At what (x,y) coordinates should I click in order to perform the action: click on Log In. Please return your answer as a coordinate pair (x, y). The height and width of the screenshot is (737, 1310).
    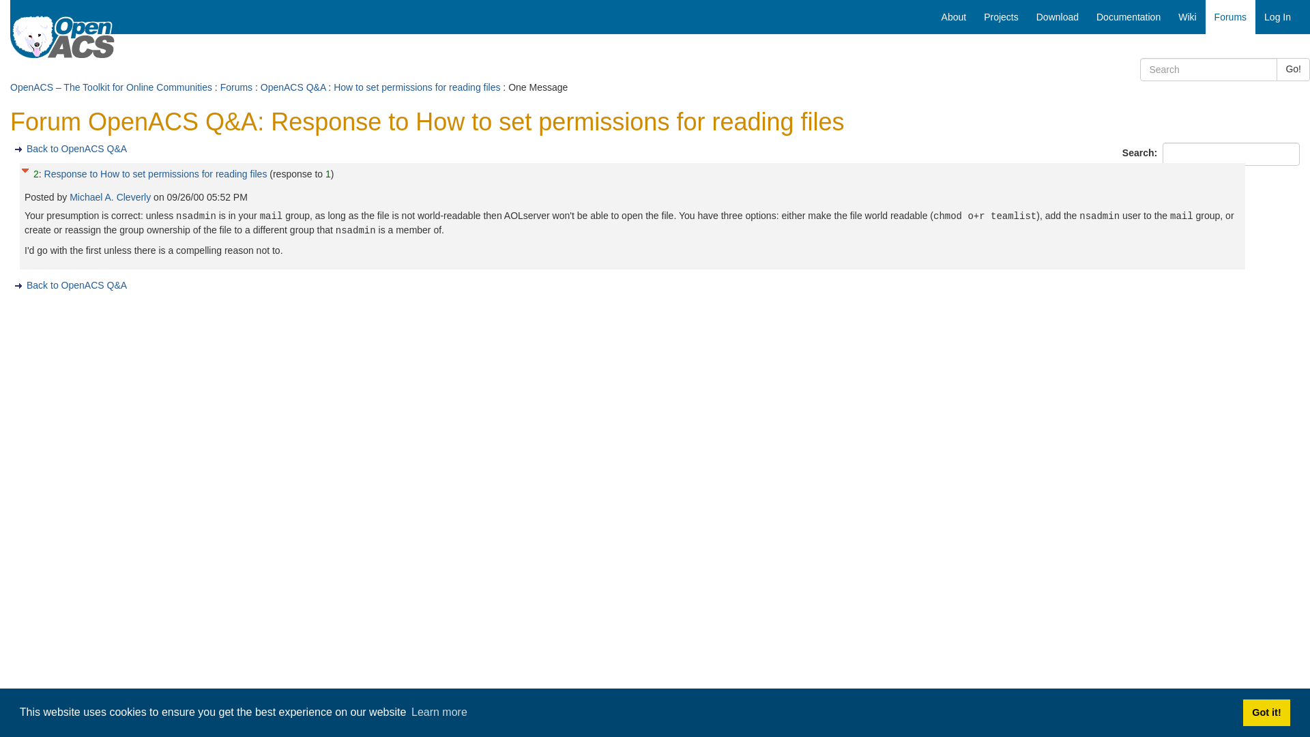
    Looking at the image, I should click on (1277, 16).